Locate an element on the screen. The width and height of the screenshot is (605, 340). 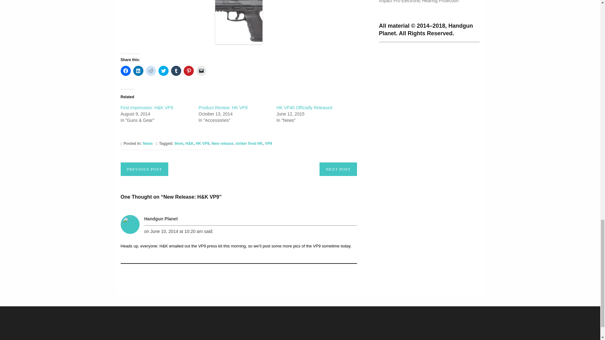
News is located at coordinates (147, 144).